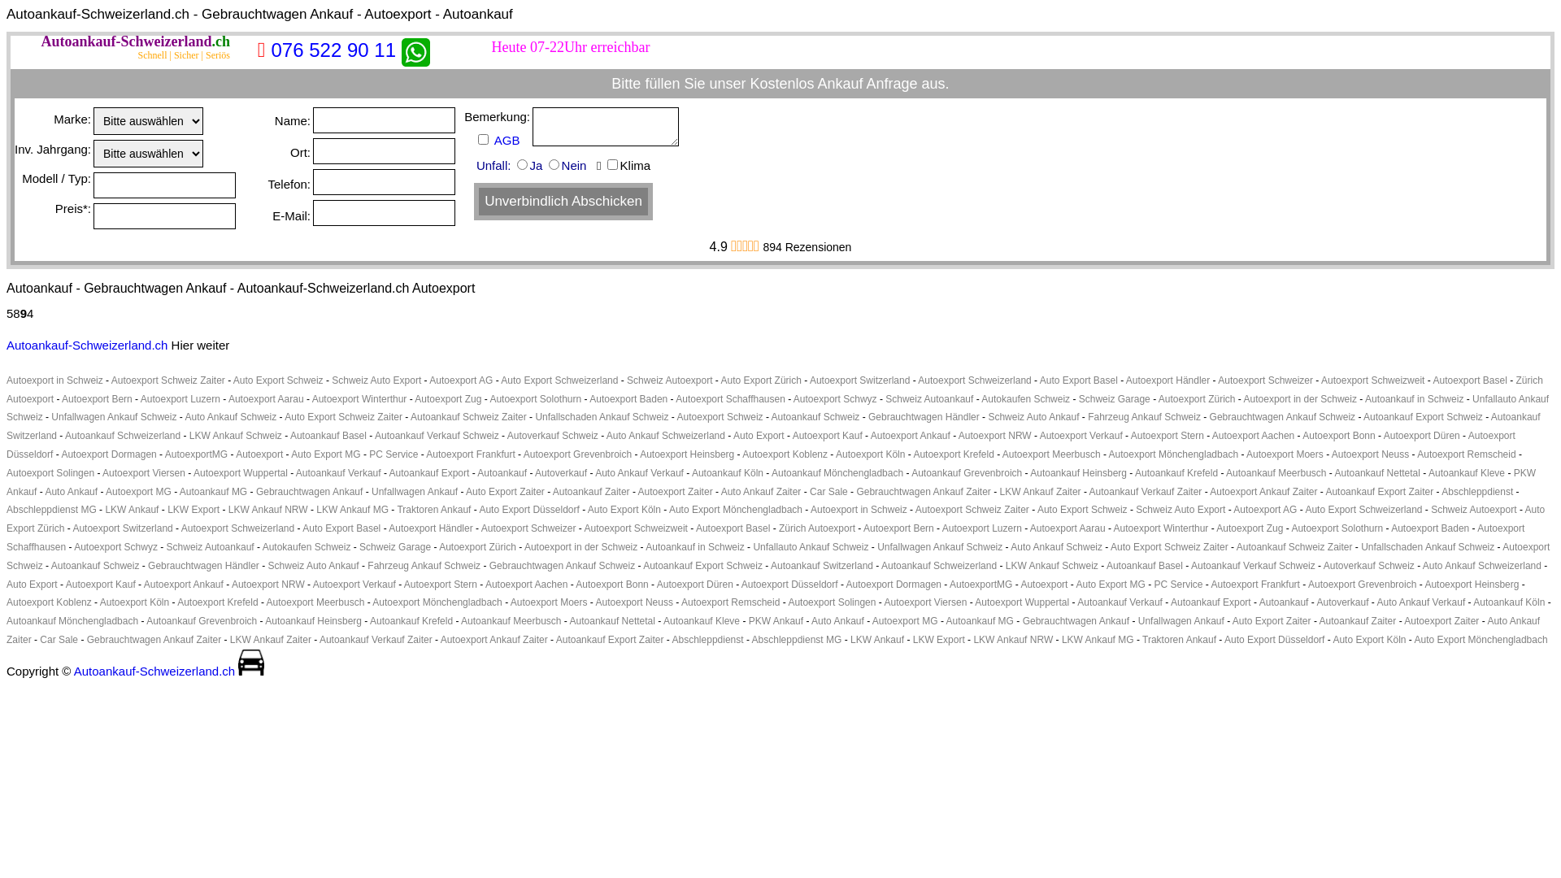  What do you see at coordinates (1098, 640) in the screenshot?
I see `LKW Ankauf MG` at bounding box center [1098, 640].